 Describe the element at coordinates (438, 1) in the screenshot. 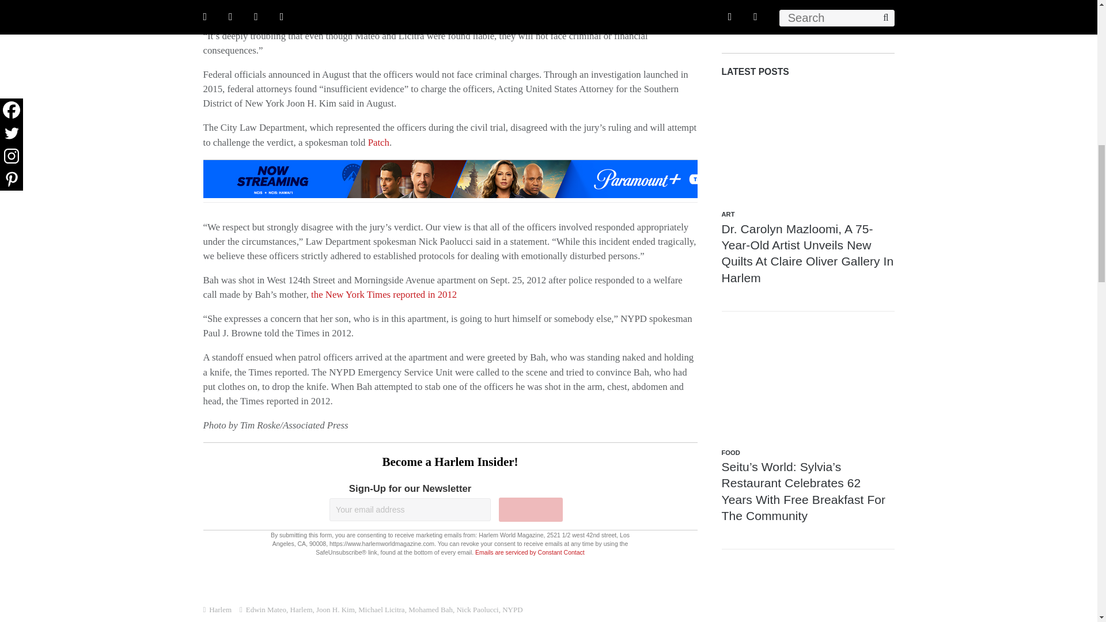

I see `Mohamed` at that location.